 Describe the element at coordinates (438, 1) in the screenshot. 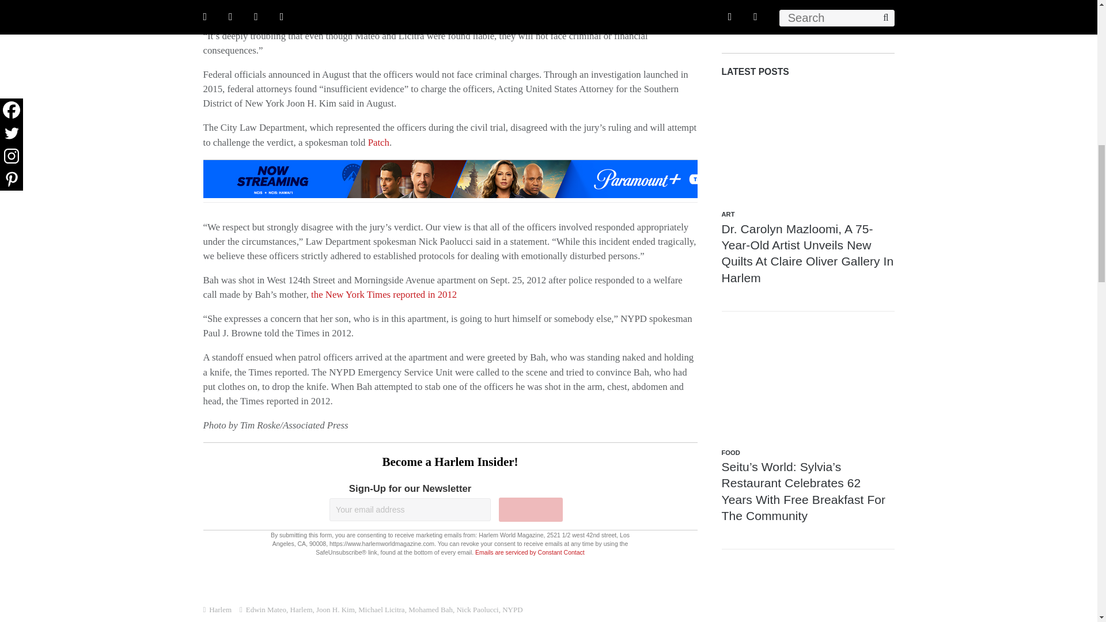

I see `Mohamed` at that location.